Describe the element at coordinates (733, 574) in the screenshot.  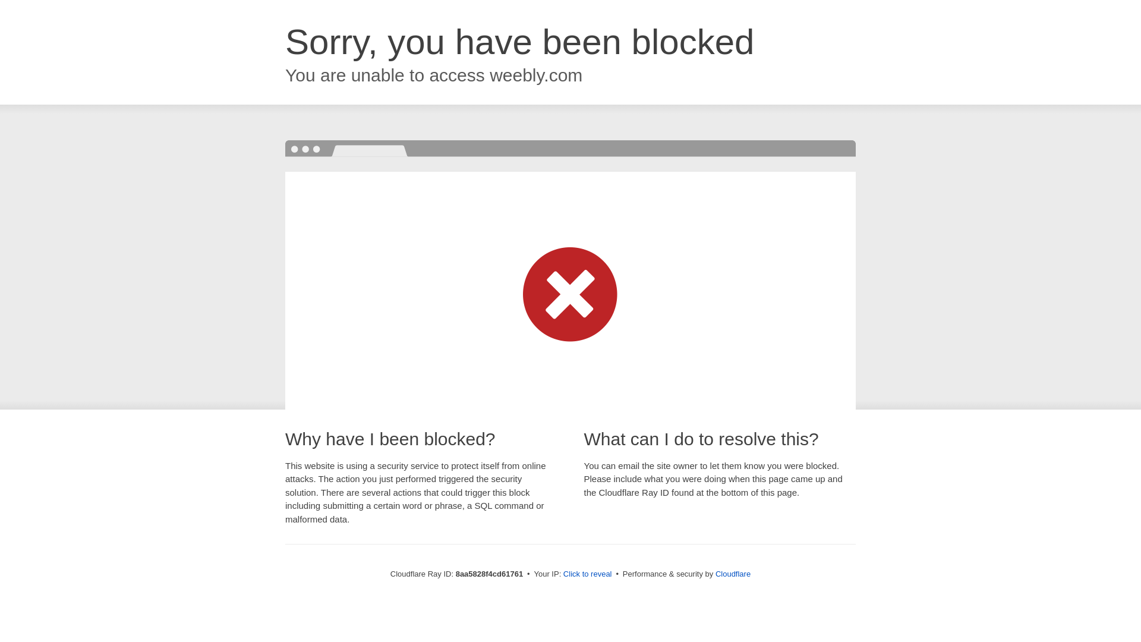
I see `Cloudflare` at that location.